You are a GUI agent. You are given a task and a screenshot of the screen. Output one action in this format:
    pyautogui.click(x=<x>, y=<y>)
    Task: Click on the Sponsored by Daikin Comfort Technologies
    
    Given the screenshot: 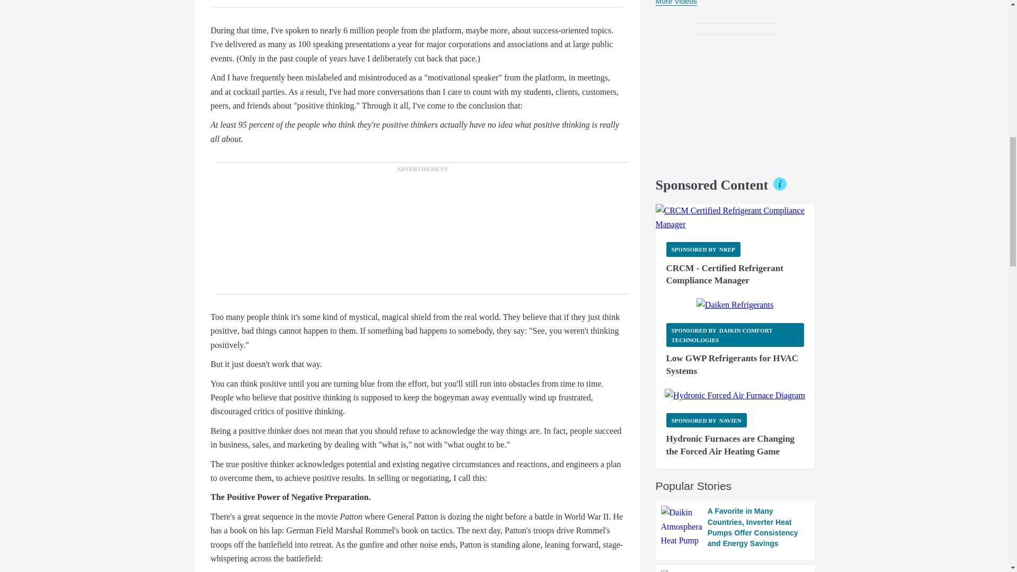 What is the action you would take?
    pyautogui.click(x=735, y=335)
    